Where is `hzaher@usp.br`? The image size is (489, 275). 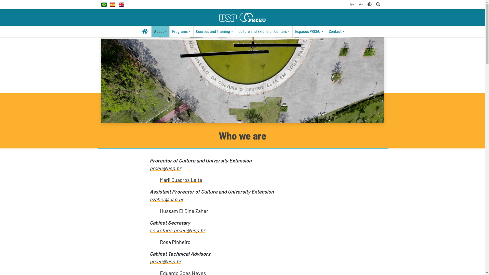
hzaher@usp.br is located at coordinates (167, 199).